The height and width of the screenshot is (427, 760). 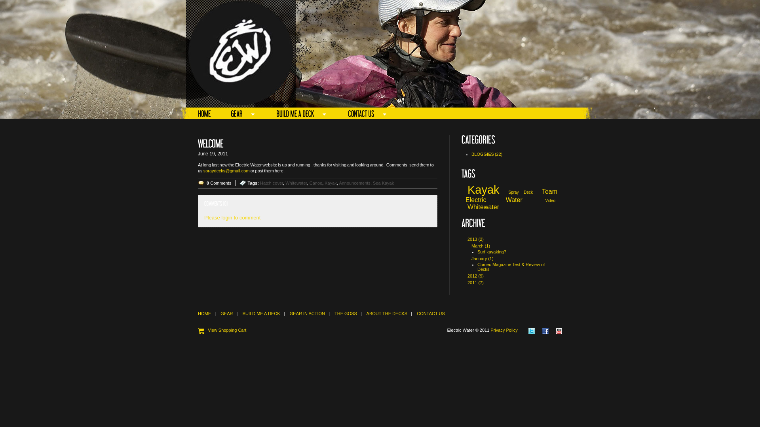 What do you see at coordinates (387, 314) in the screenshot?
I see `ABOUT THE DECKS` at bounding box center [387, 314].